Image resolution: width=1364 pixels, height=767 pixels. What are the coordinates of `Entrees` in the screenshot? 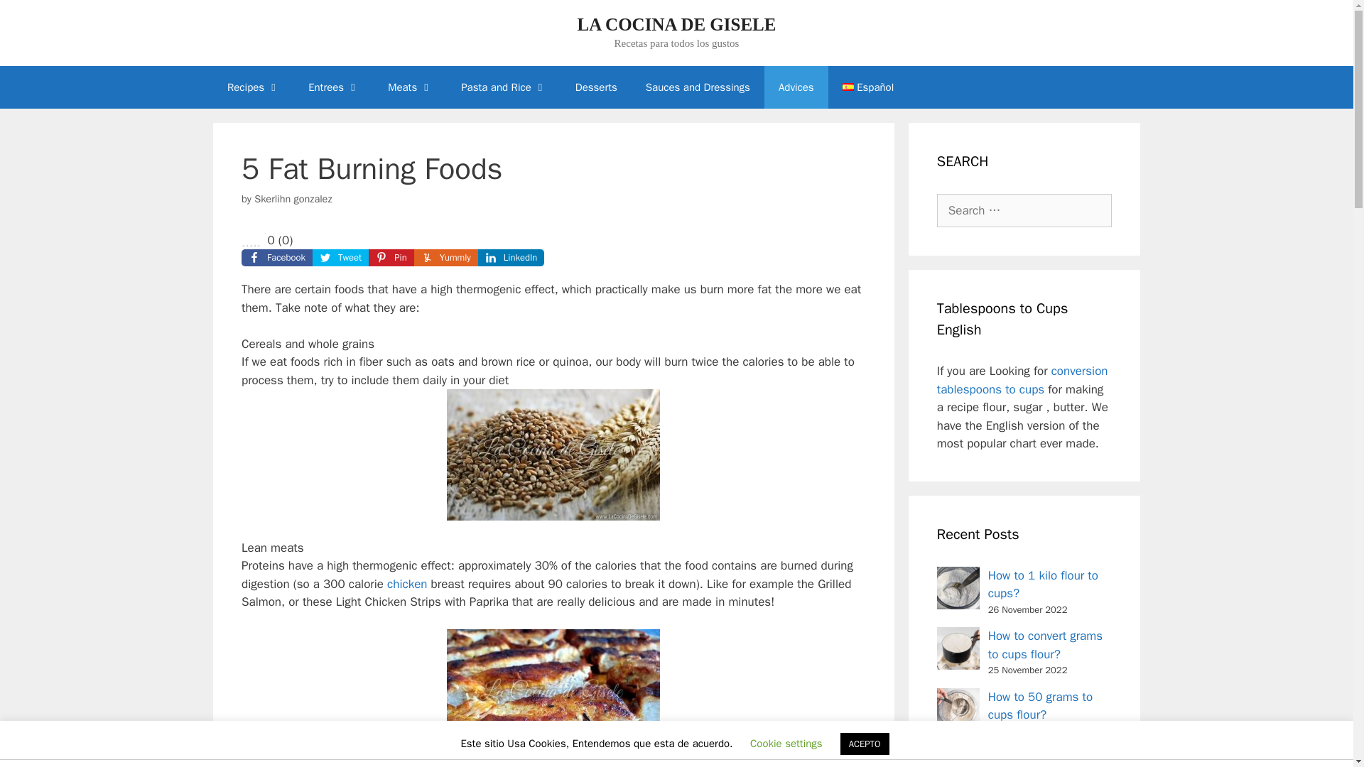 It's located at (334, 87).